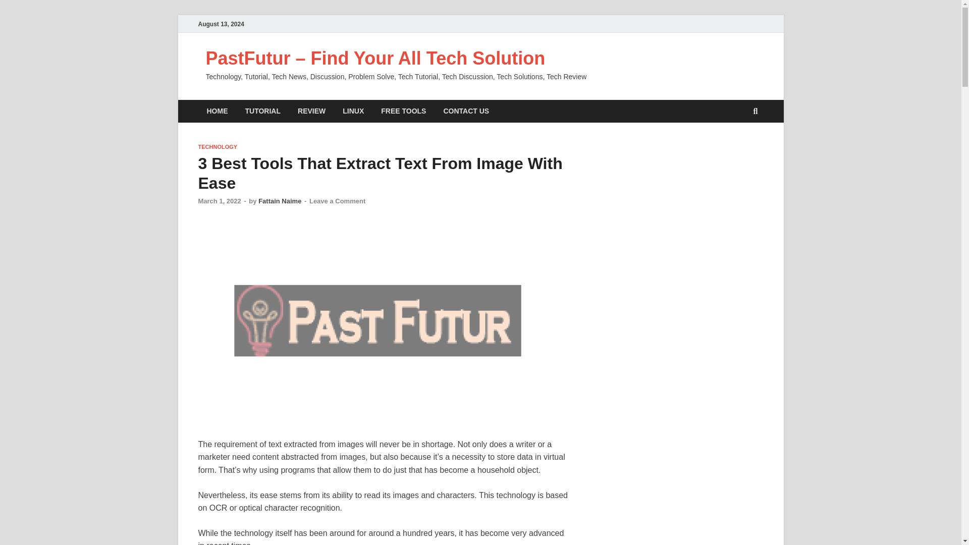 This screenshot has width=969, height=545. Describe the element at coordinates (217, 111) in the screenshot. I see `Home` at that location.